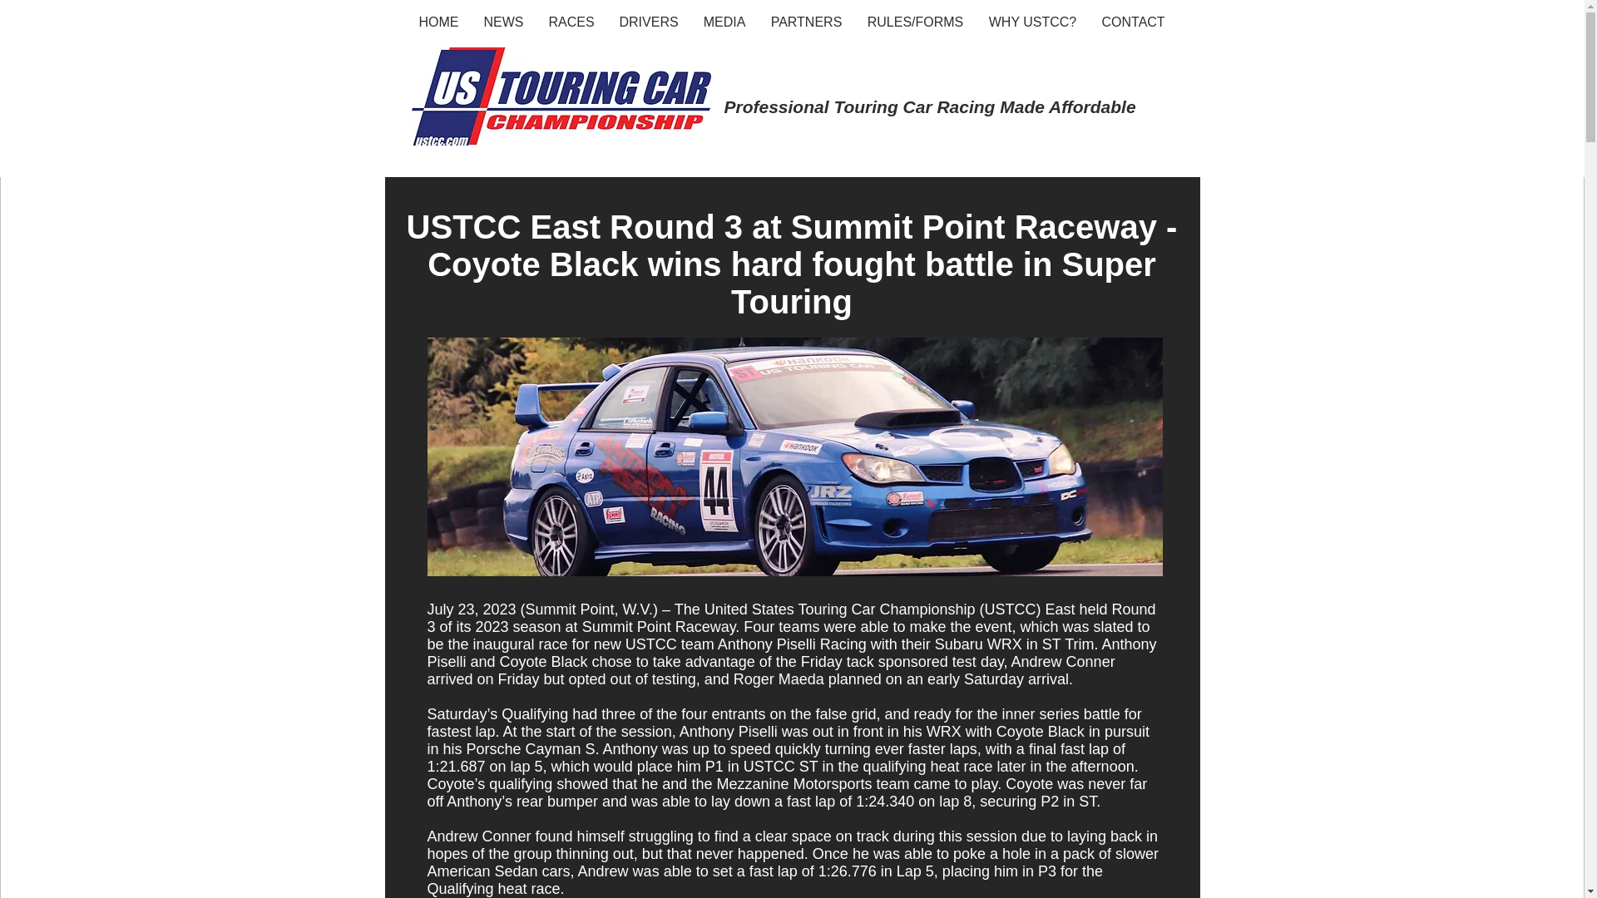 The width and height of the screenshot is (1597, 898). I want to click on WHY USTCC?, so click(1032, 22).